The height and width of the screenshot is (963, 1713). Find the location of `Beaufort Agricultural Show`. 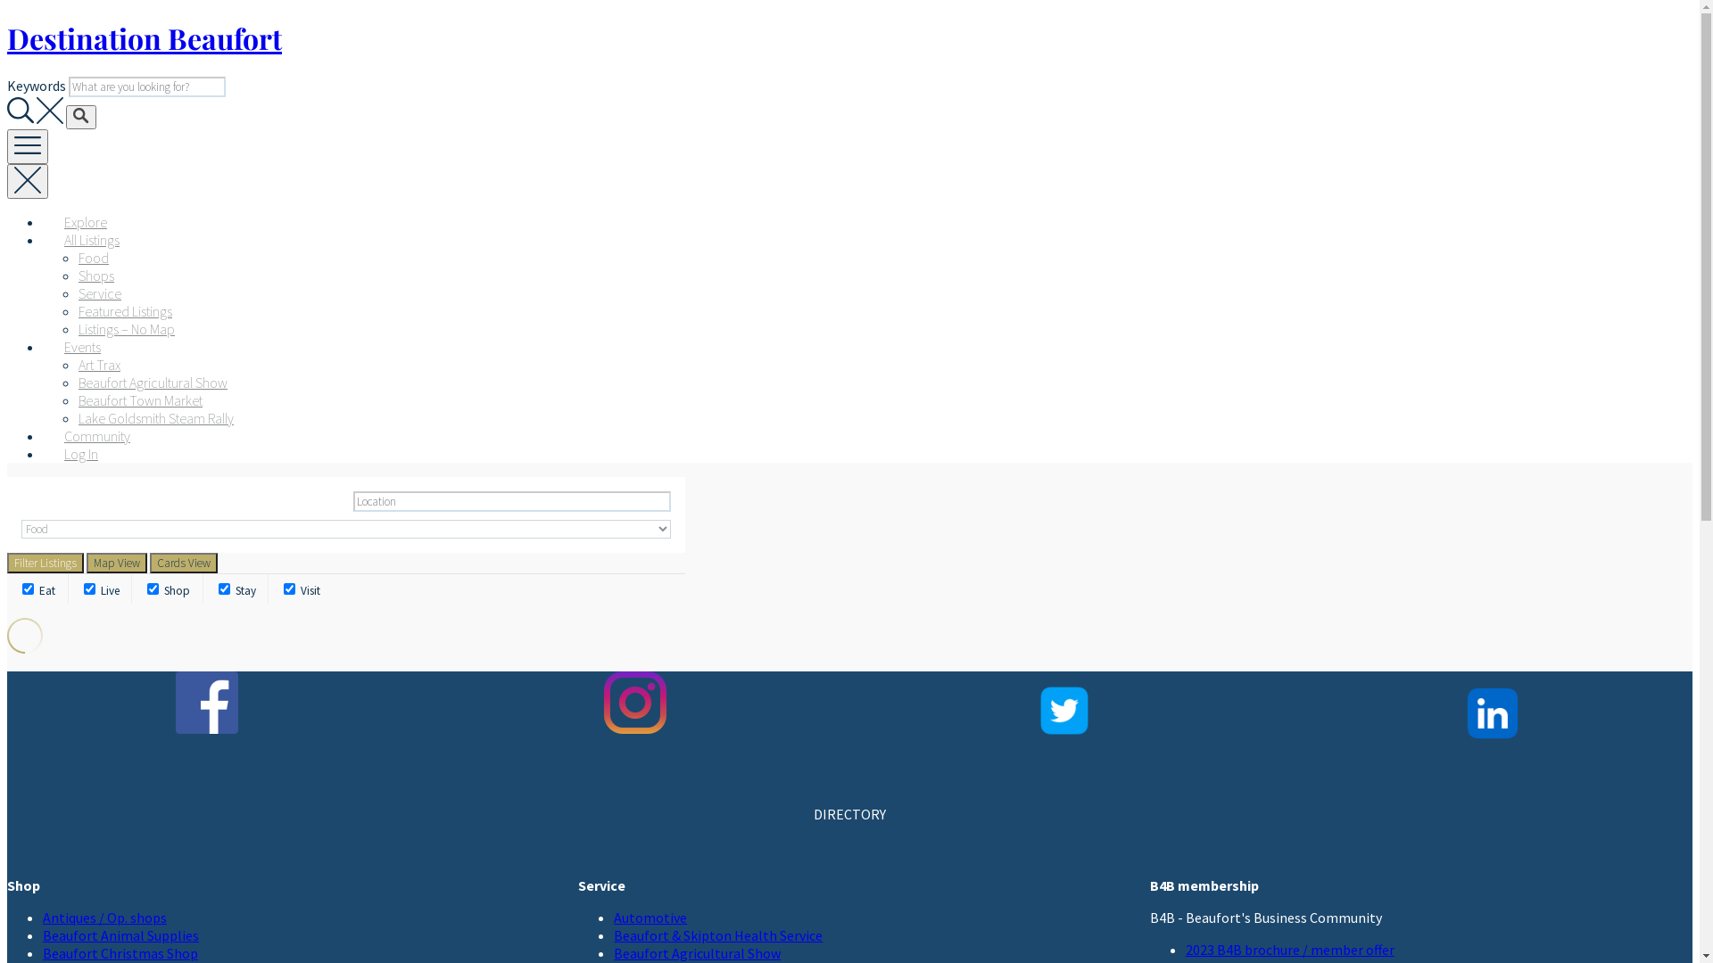

Beaufort Agricultural Show is located at coordinates (153, 383).